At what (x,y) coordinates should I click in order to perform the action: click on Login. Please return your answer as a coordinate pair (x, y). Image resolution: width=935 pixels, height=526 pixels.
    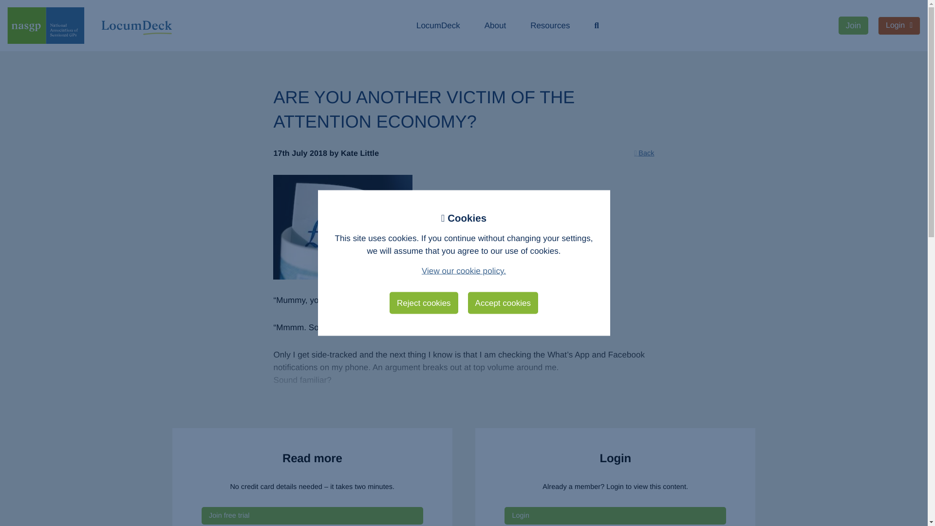
    Looking at the image, I should click on (899, 25).